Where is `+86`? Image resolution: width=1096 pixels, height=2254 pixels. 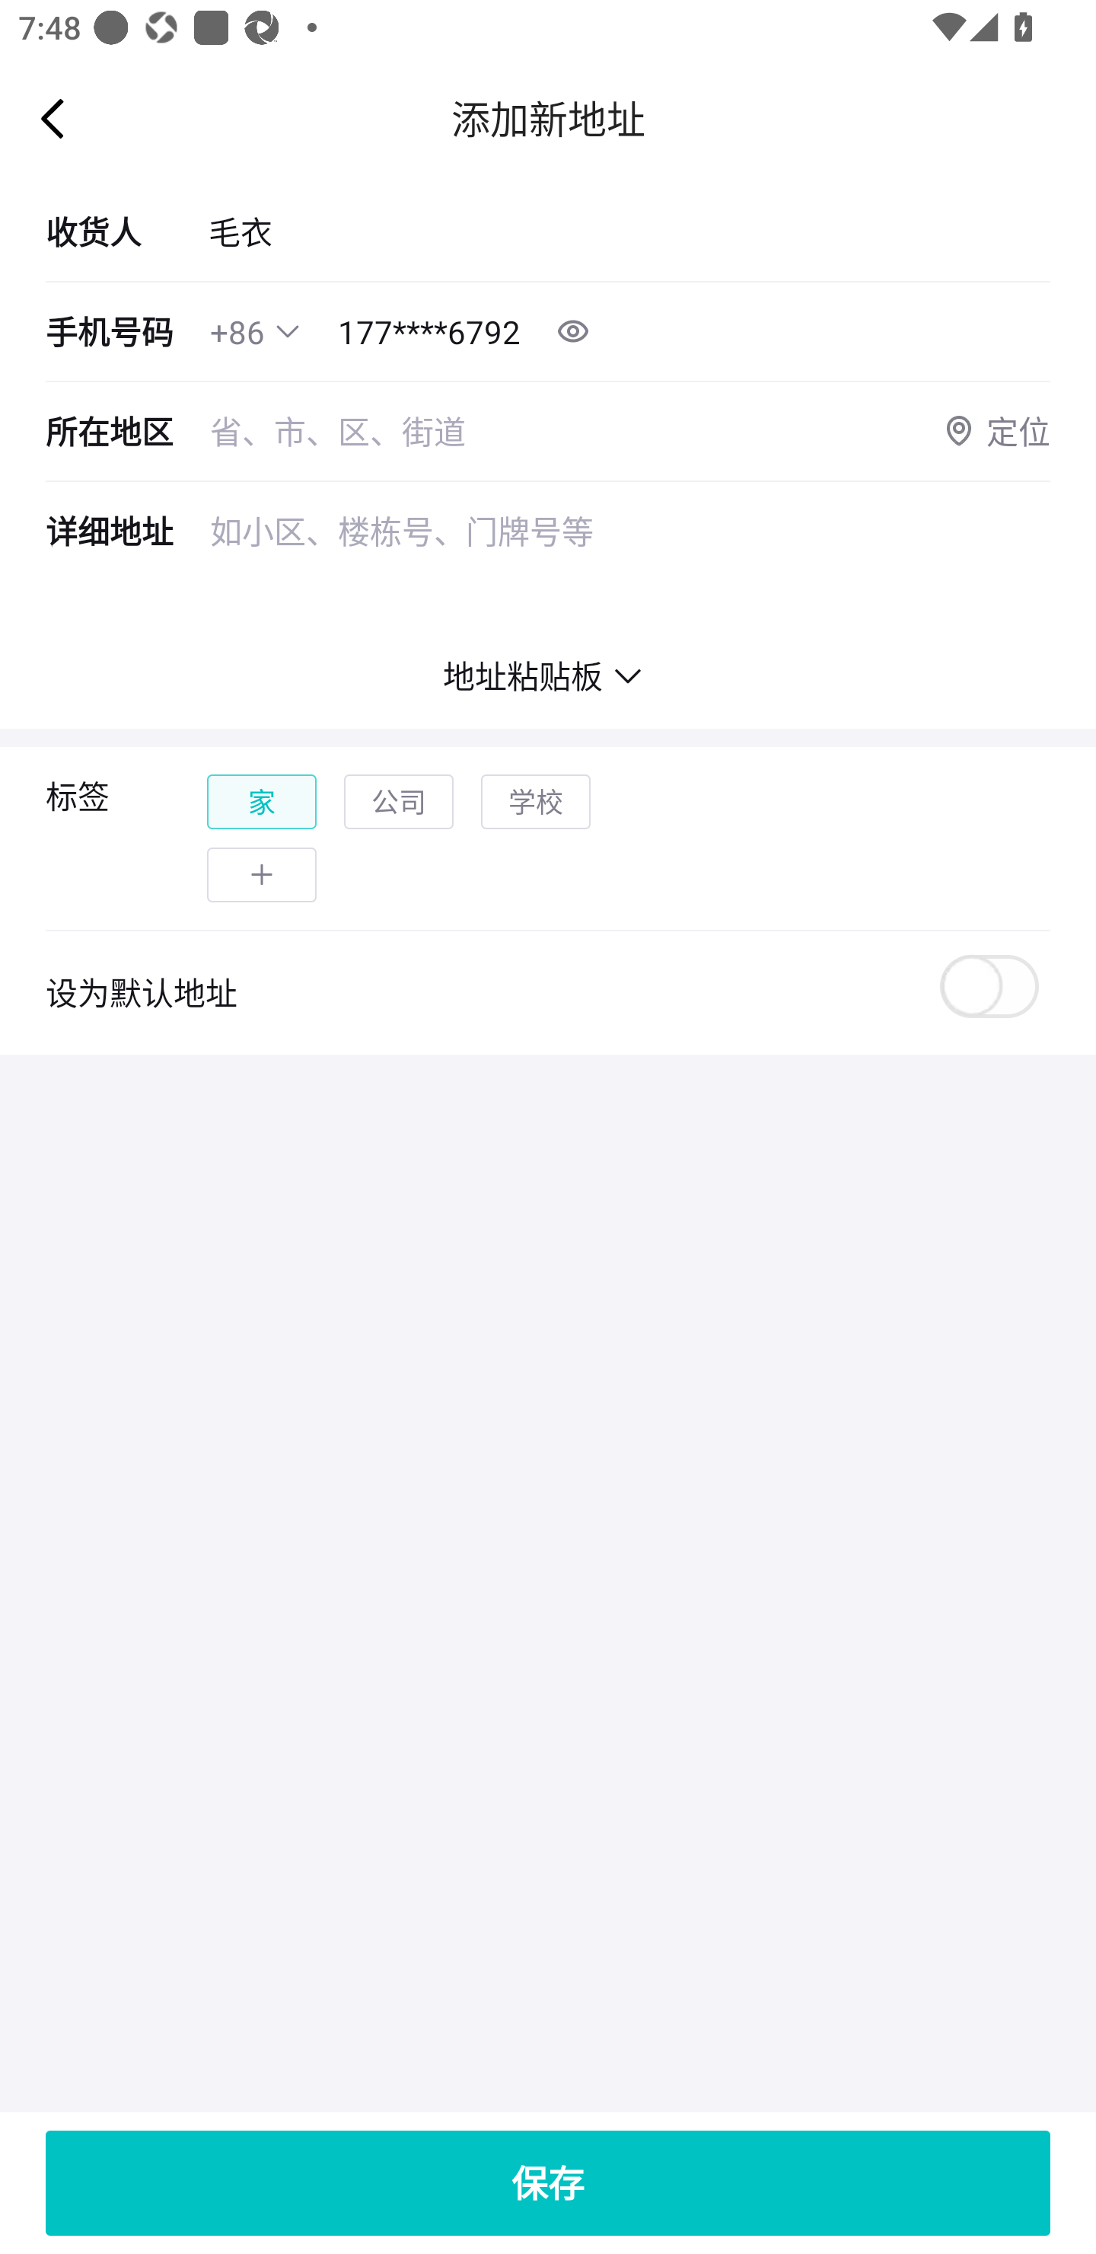
+86 is located at coordinates (237, 332).